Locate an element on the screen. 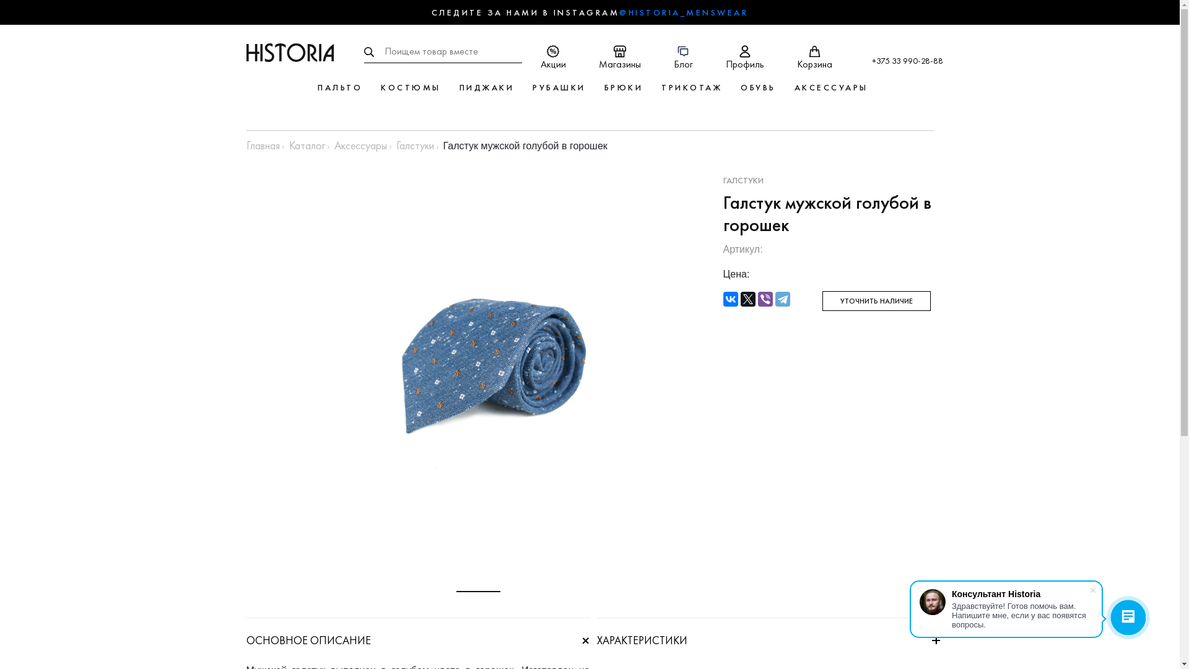  Viber is located at coordinates (765, 299).